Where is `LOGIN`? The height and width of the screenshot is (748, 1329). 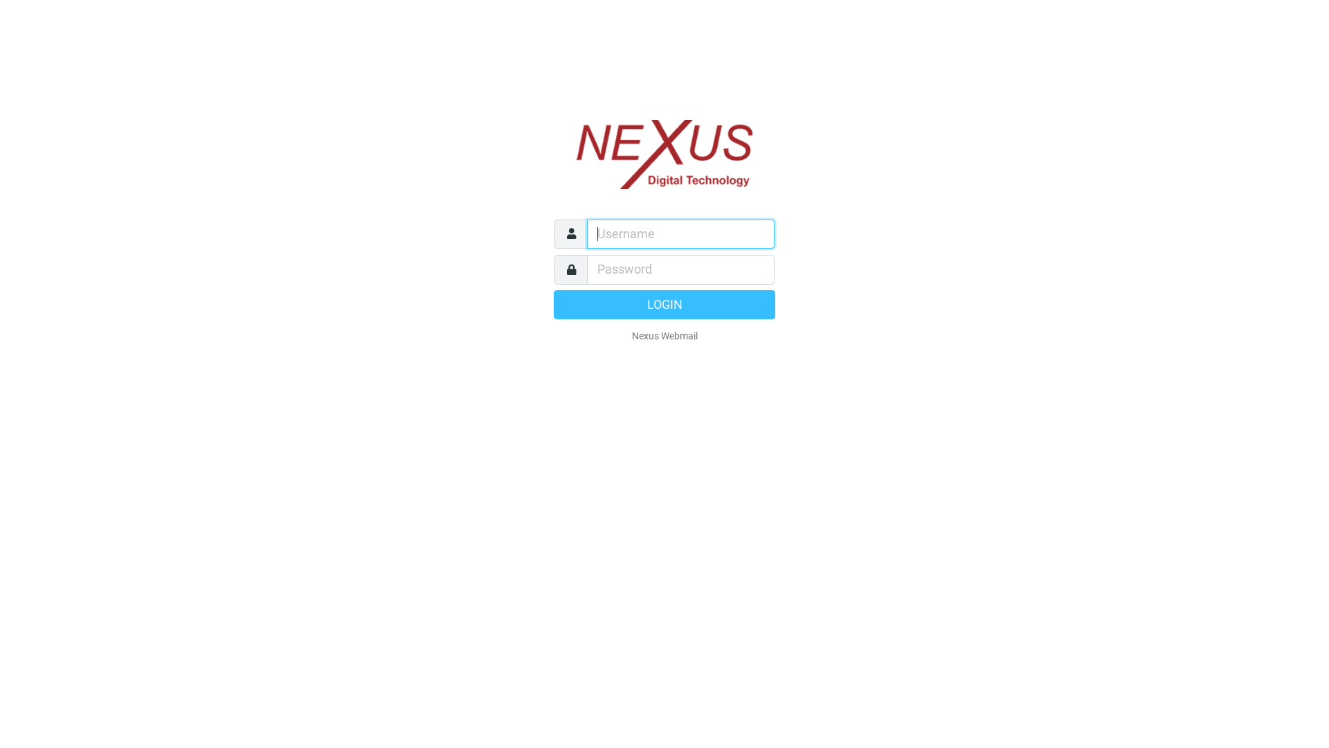
LOGIN is located at coordinates (664, 304).